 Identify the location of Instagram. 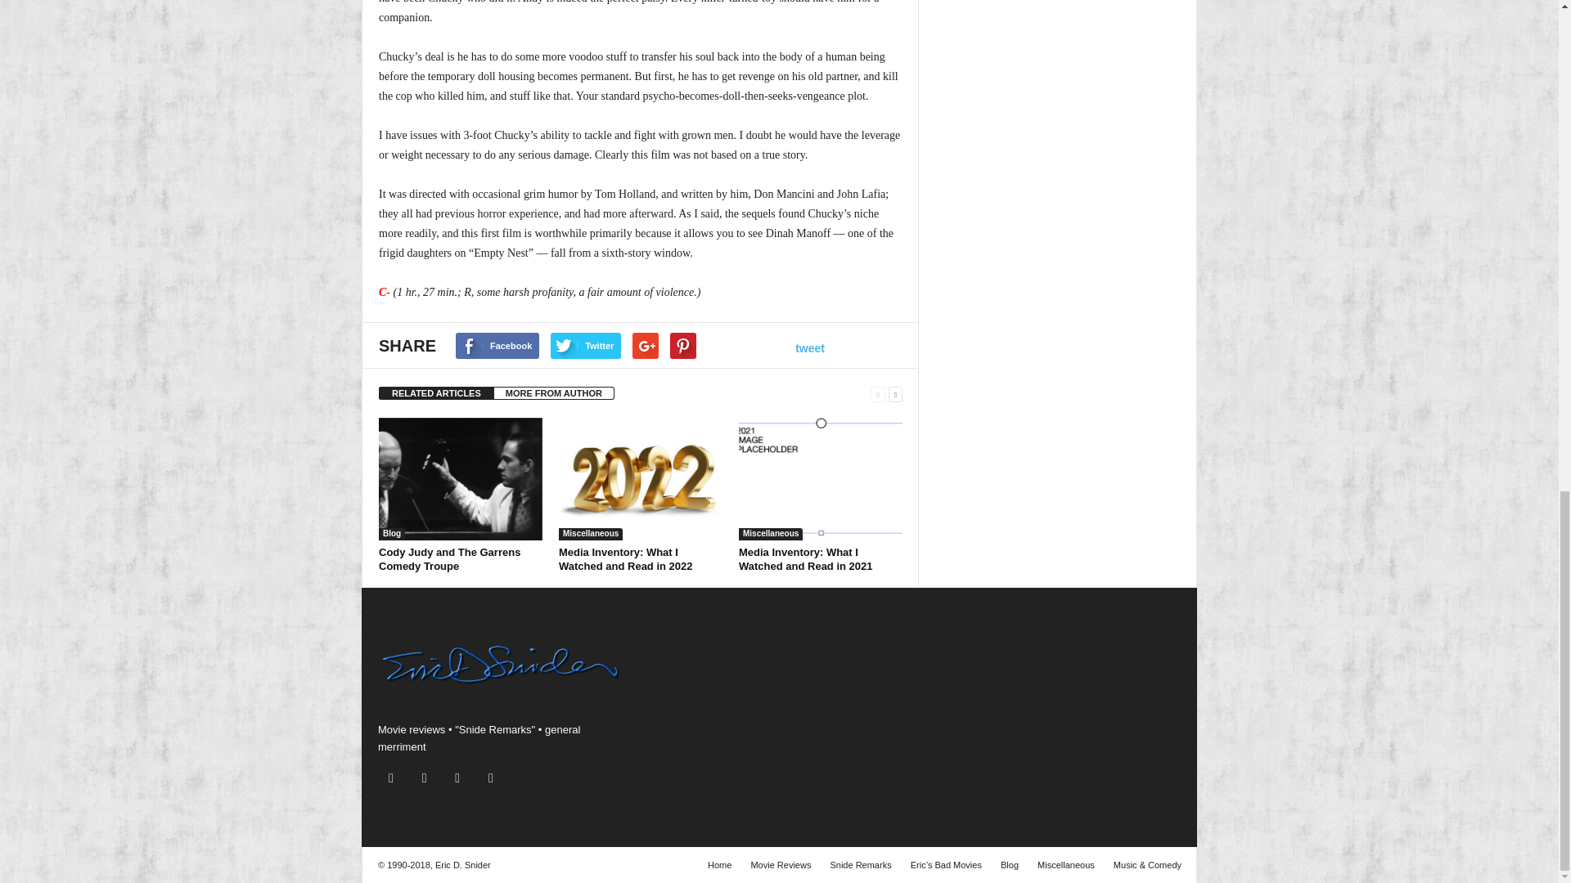
(394, 778).